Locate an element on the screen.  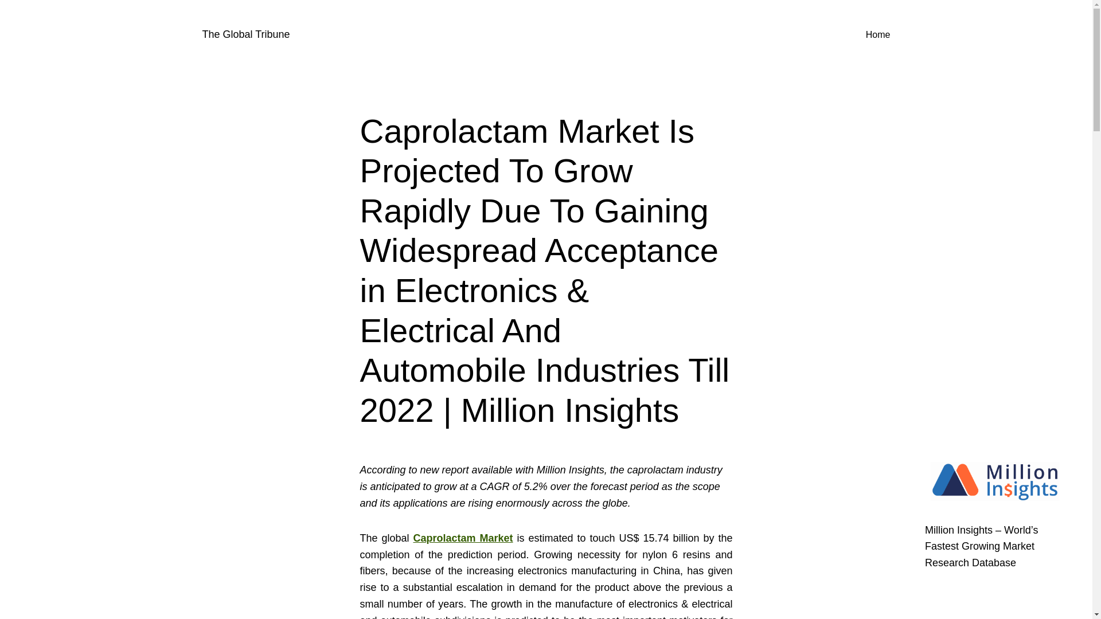
Home is located at coordinates (878, 34).